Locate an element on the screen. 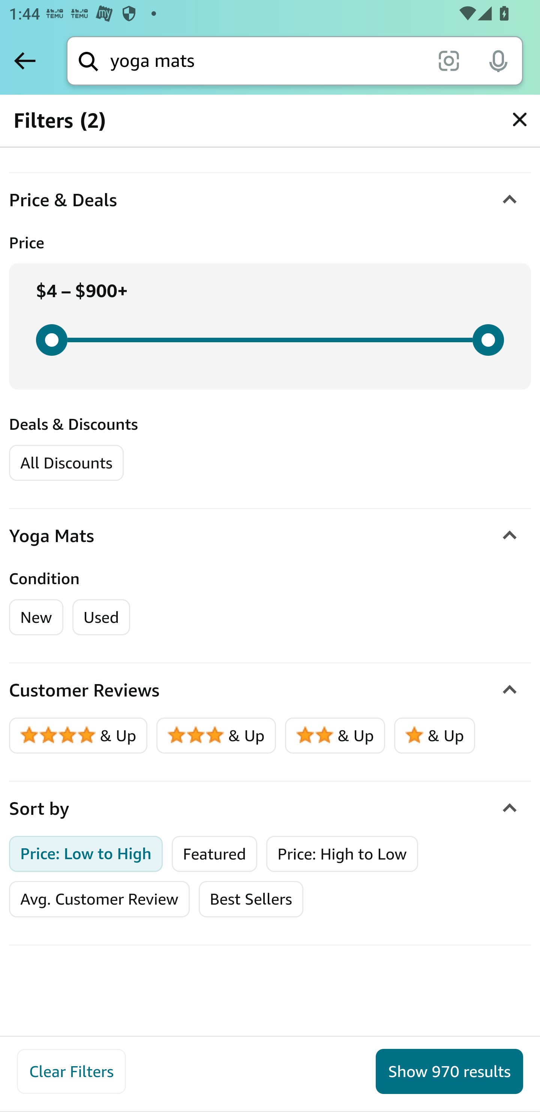 The width and height of the screenshot is (540, 1112). 3 Stars & Up is located at coordinates (216, 736).